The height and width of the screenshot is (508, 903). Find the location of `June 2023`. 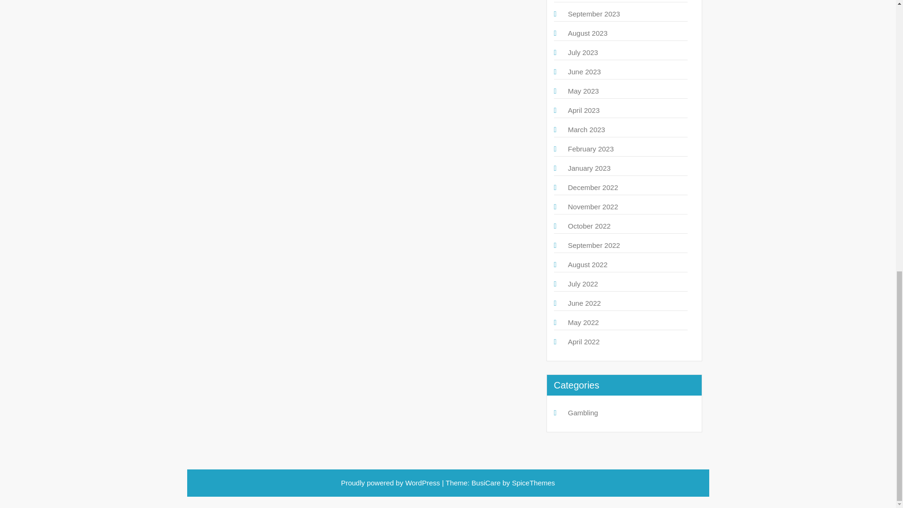

June 2023 is located at coordinates (584, 71).